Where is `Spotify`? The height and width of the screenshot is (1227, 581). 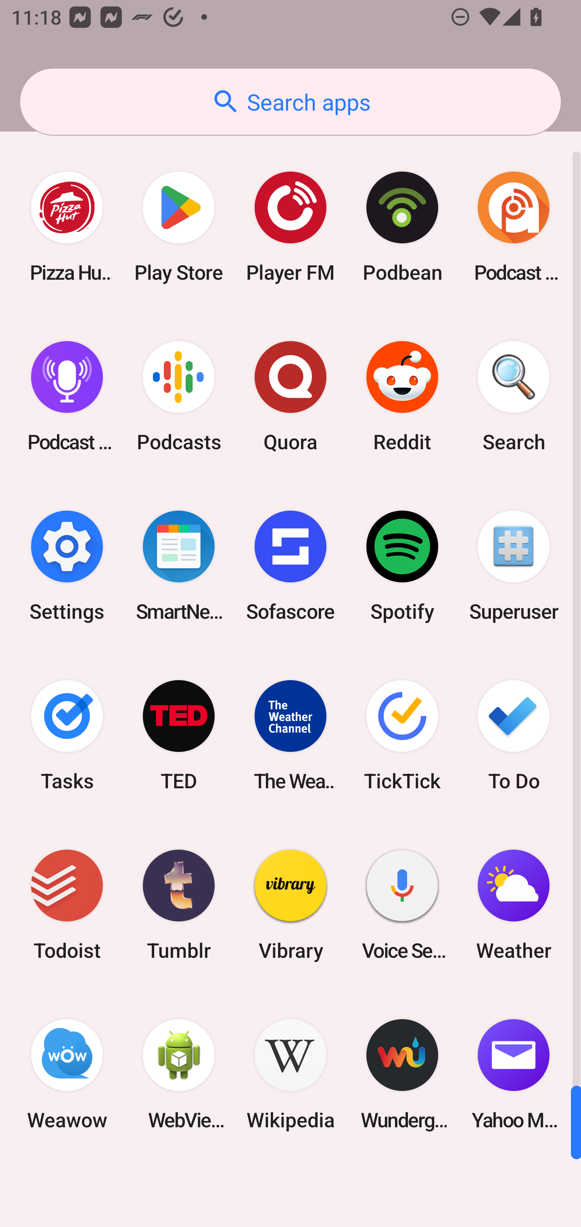
Spotify is located at coordinates (402, 565).